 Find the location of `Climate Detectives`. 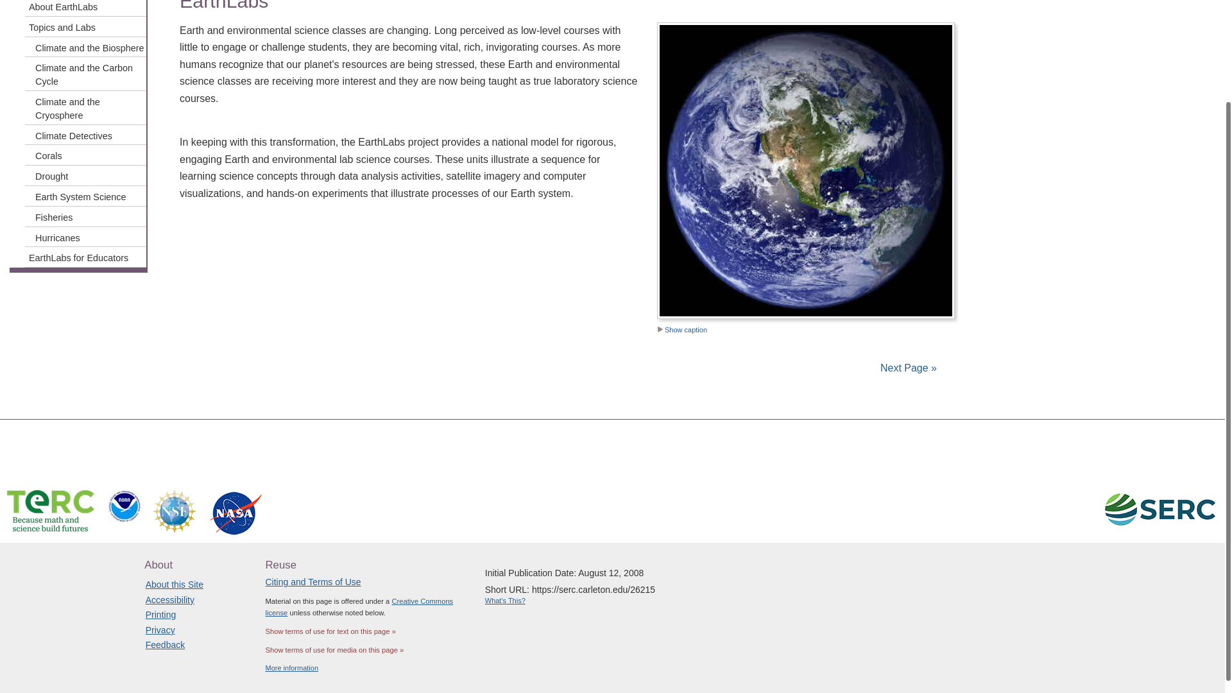

Climate Detectives is located at coordinates (85, 135).